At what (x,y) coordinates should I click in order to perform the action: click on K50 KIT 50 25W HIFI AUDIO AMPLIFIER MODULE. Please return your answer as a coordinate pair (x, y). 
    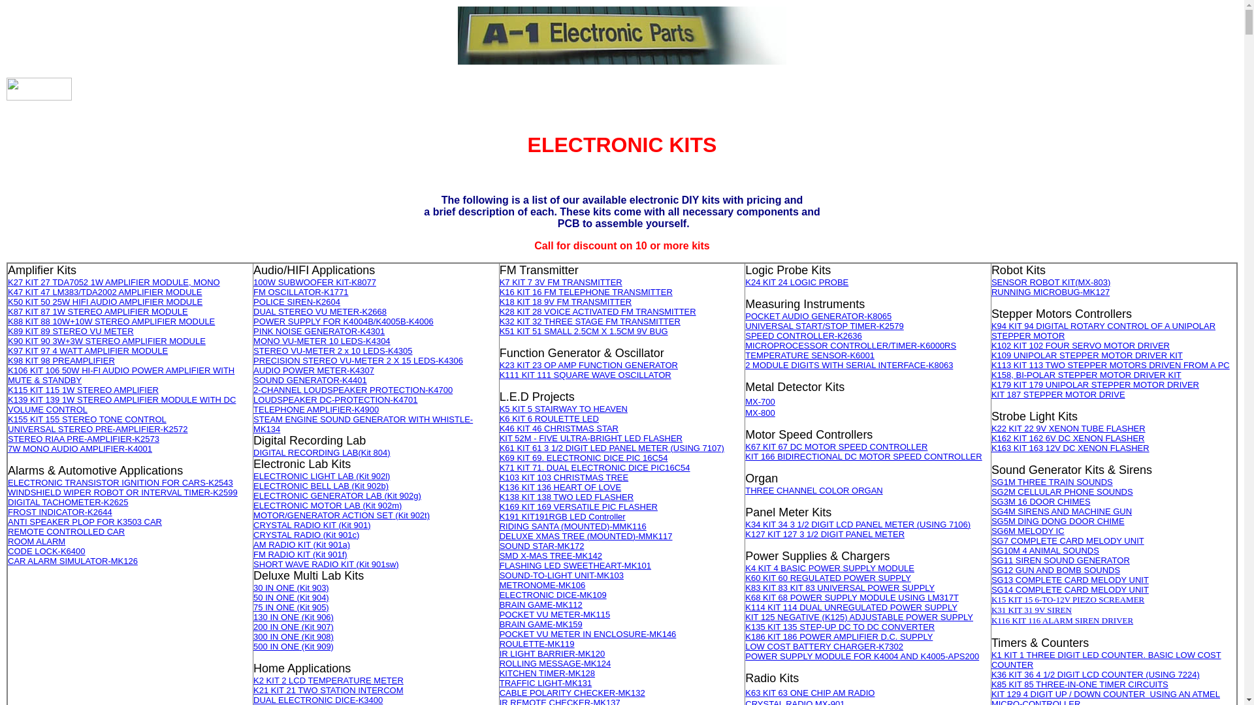
    Looking at the image, I should click on (105, 302).